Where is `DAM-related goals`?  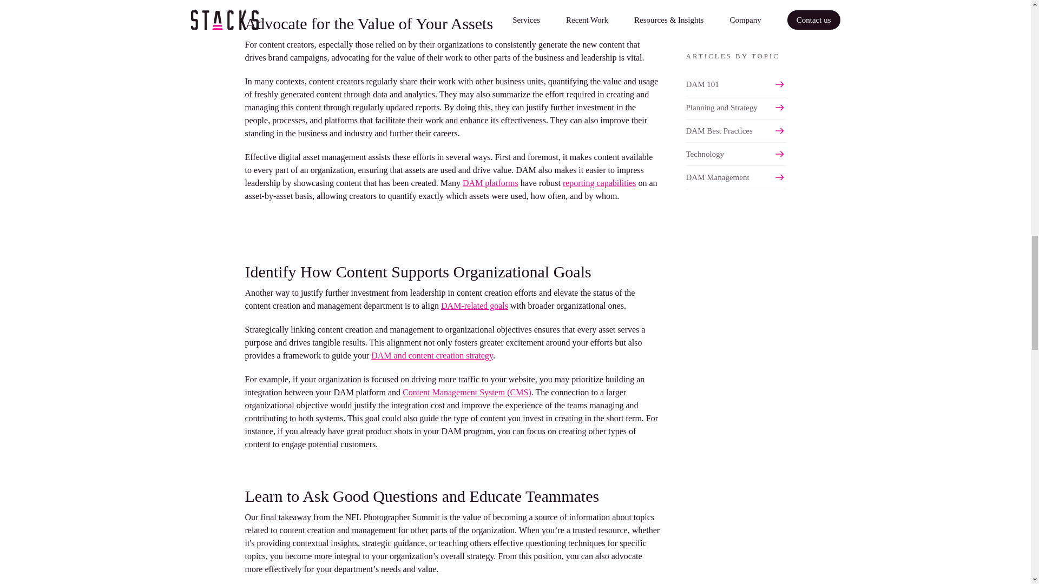 DAM-related goals is located at coordinates (474, 306).